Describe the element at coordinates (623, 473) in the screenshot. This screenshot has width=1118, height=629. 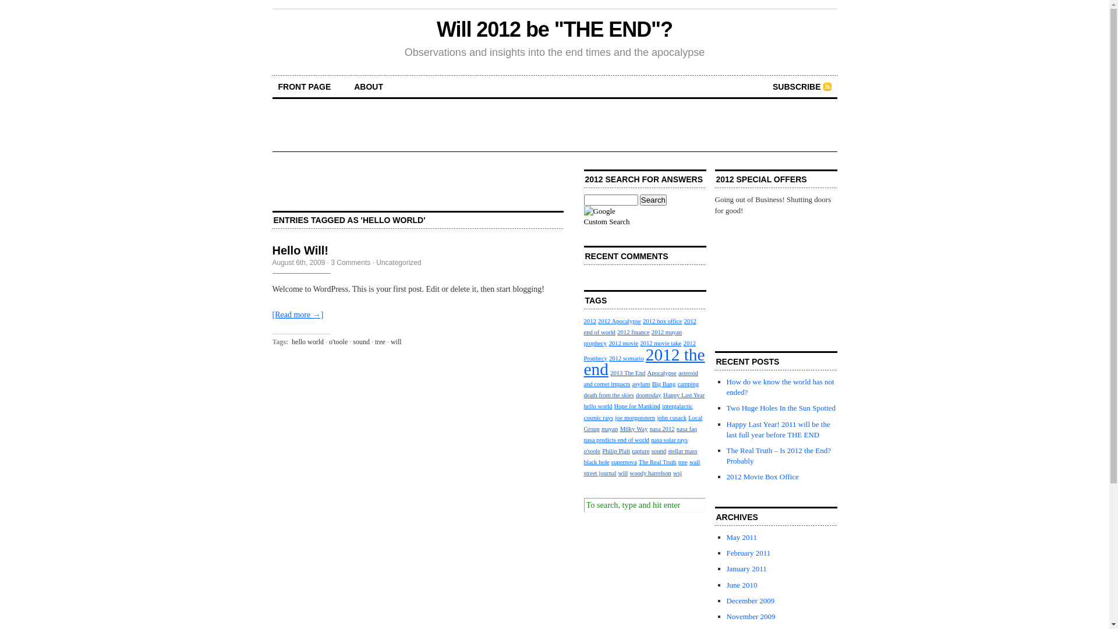
I see `will` at that location.